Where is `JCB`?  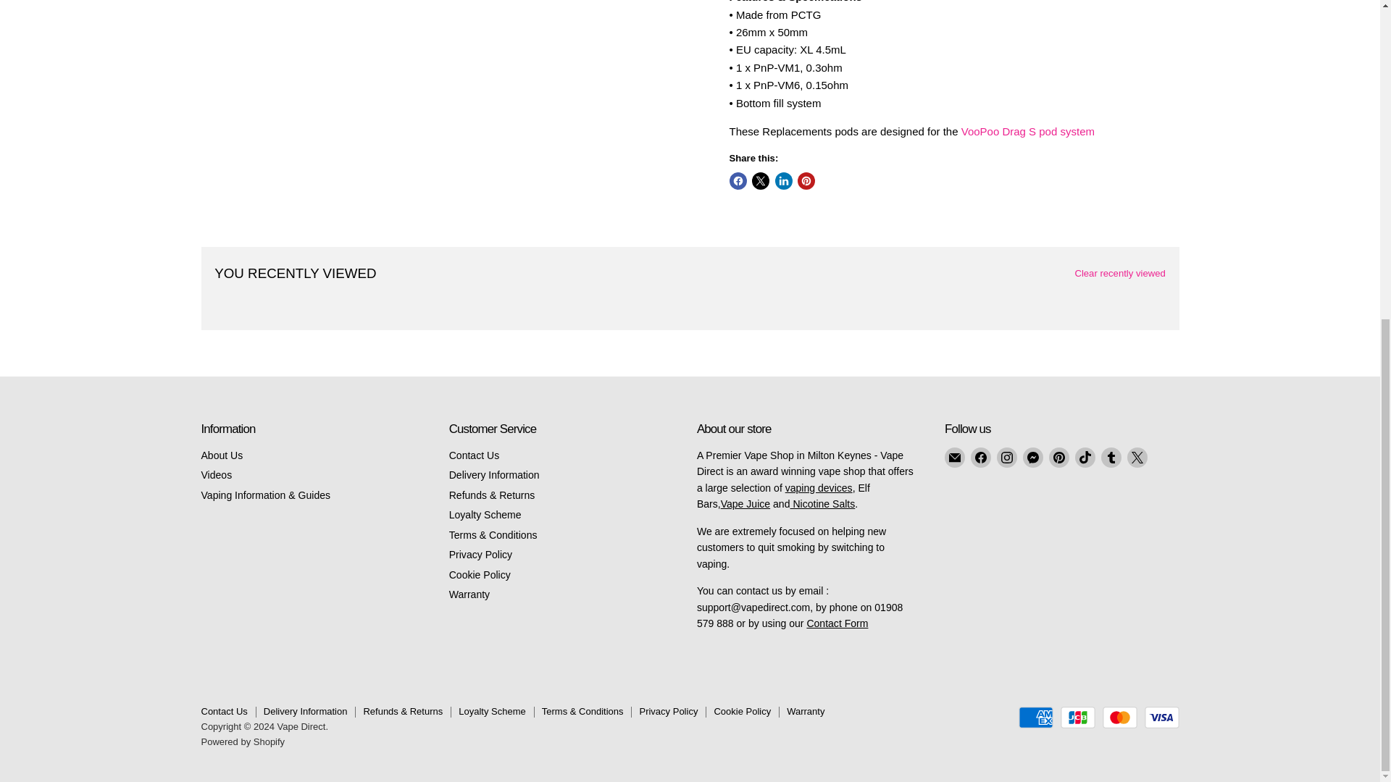 JCB is located at coordinates (1078, 717).